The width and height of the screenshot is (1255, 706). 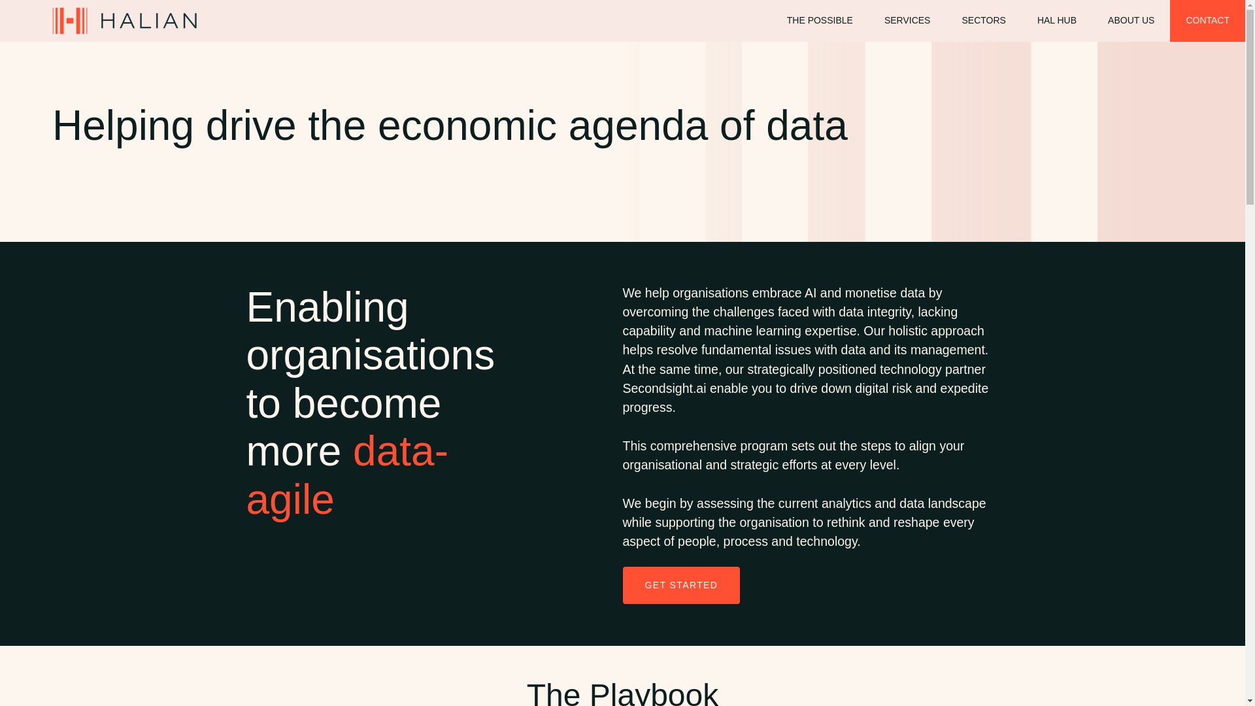 What do you see at coordinates (983, 21) in the screenshot?
I see `SECTORS` at bounding box center [983, 21].